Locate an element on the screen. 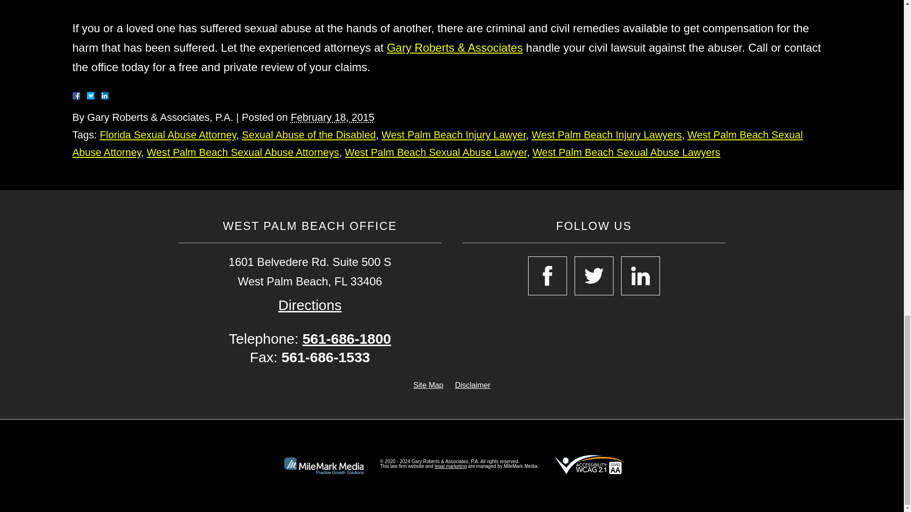  Open MileMarkMedia.com in a New Window is located at coordinates (450, 466).